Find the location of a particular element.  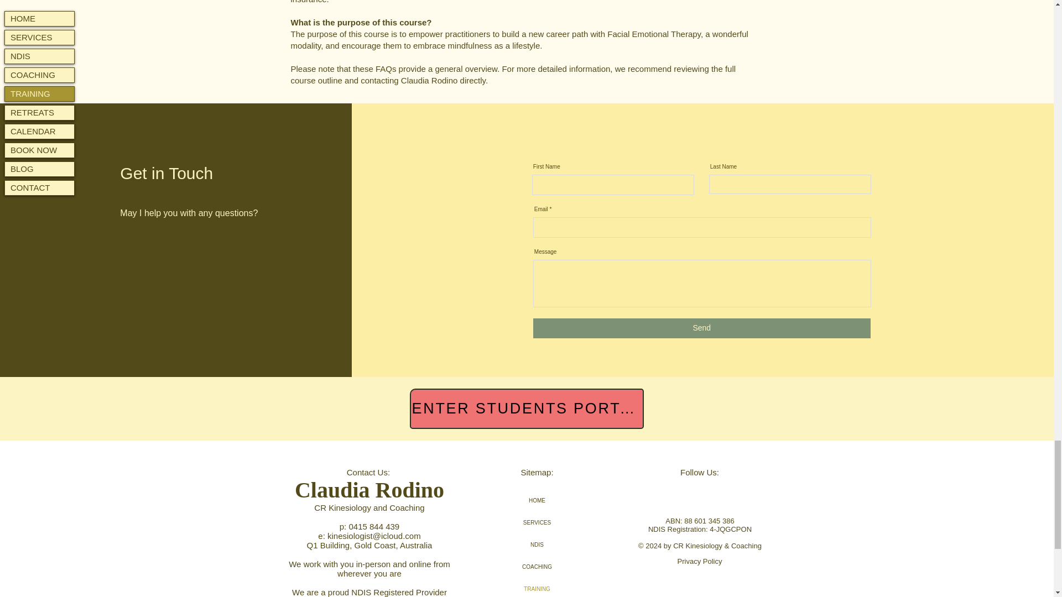

Claudia Rodino is located at coordinates (369, 490).